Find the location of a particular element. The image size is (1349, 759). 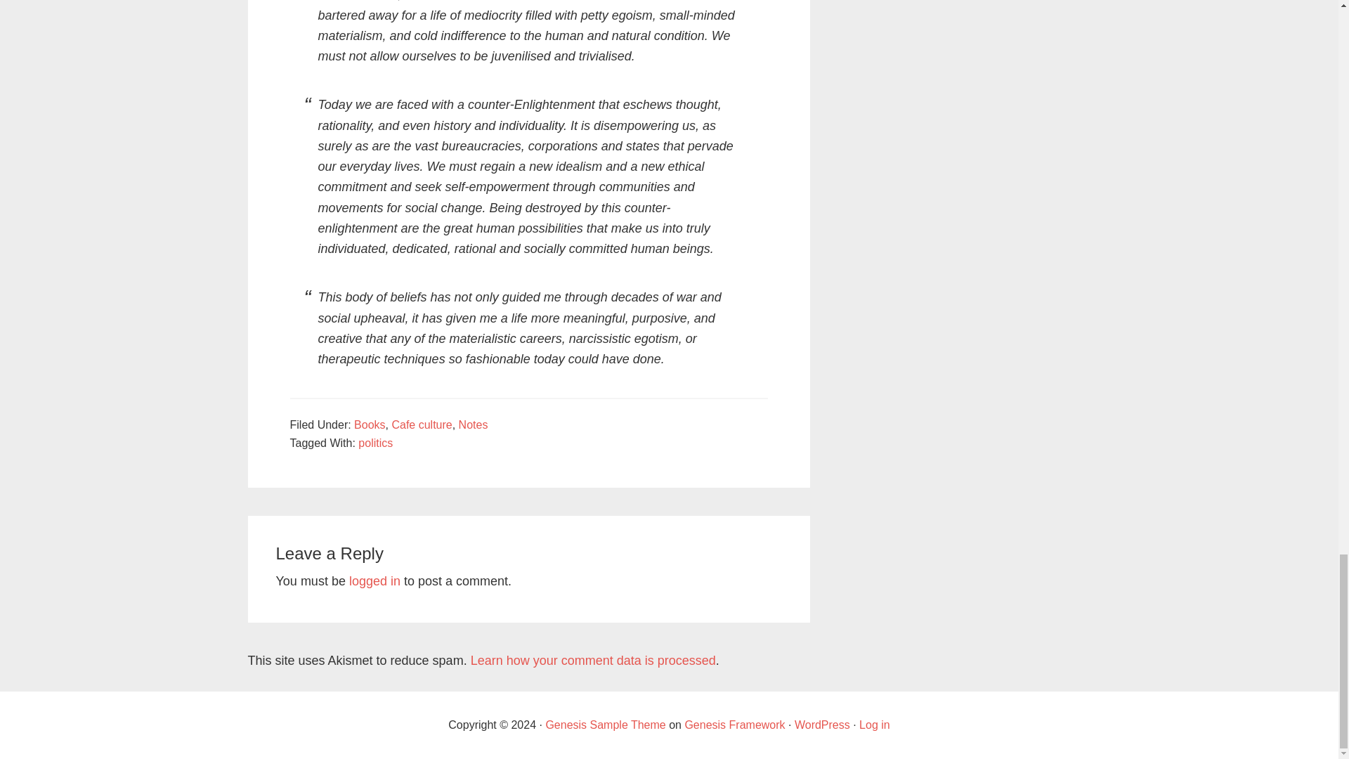

politics is located at coordinates (375, 443).